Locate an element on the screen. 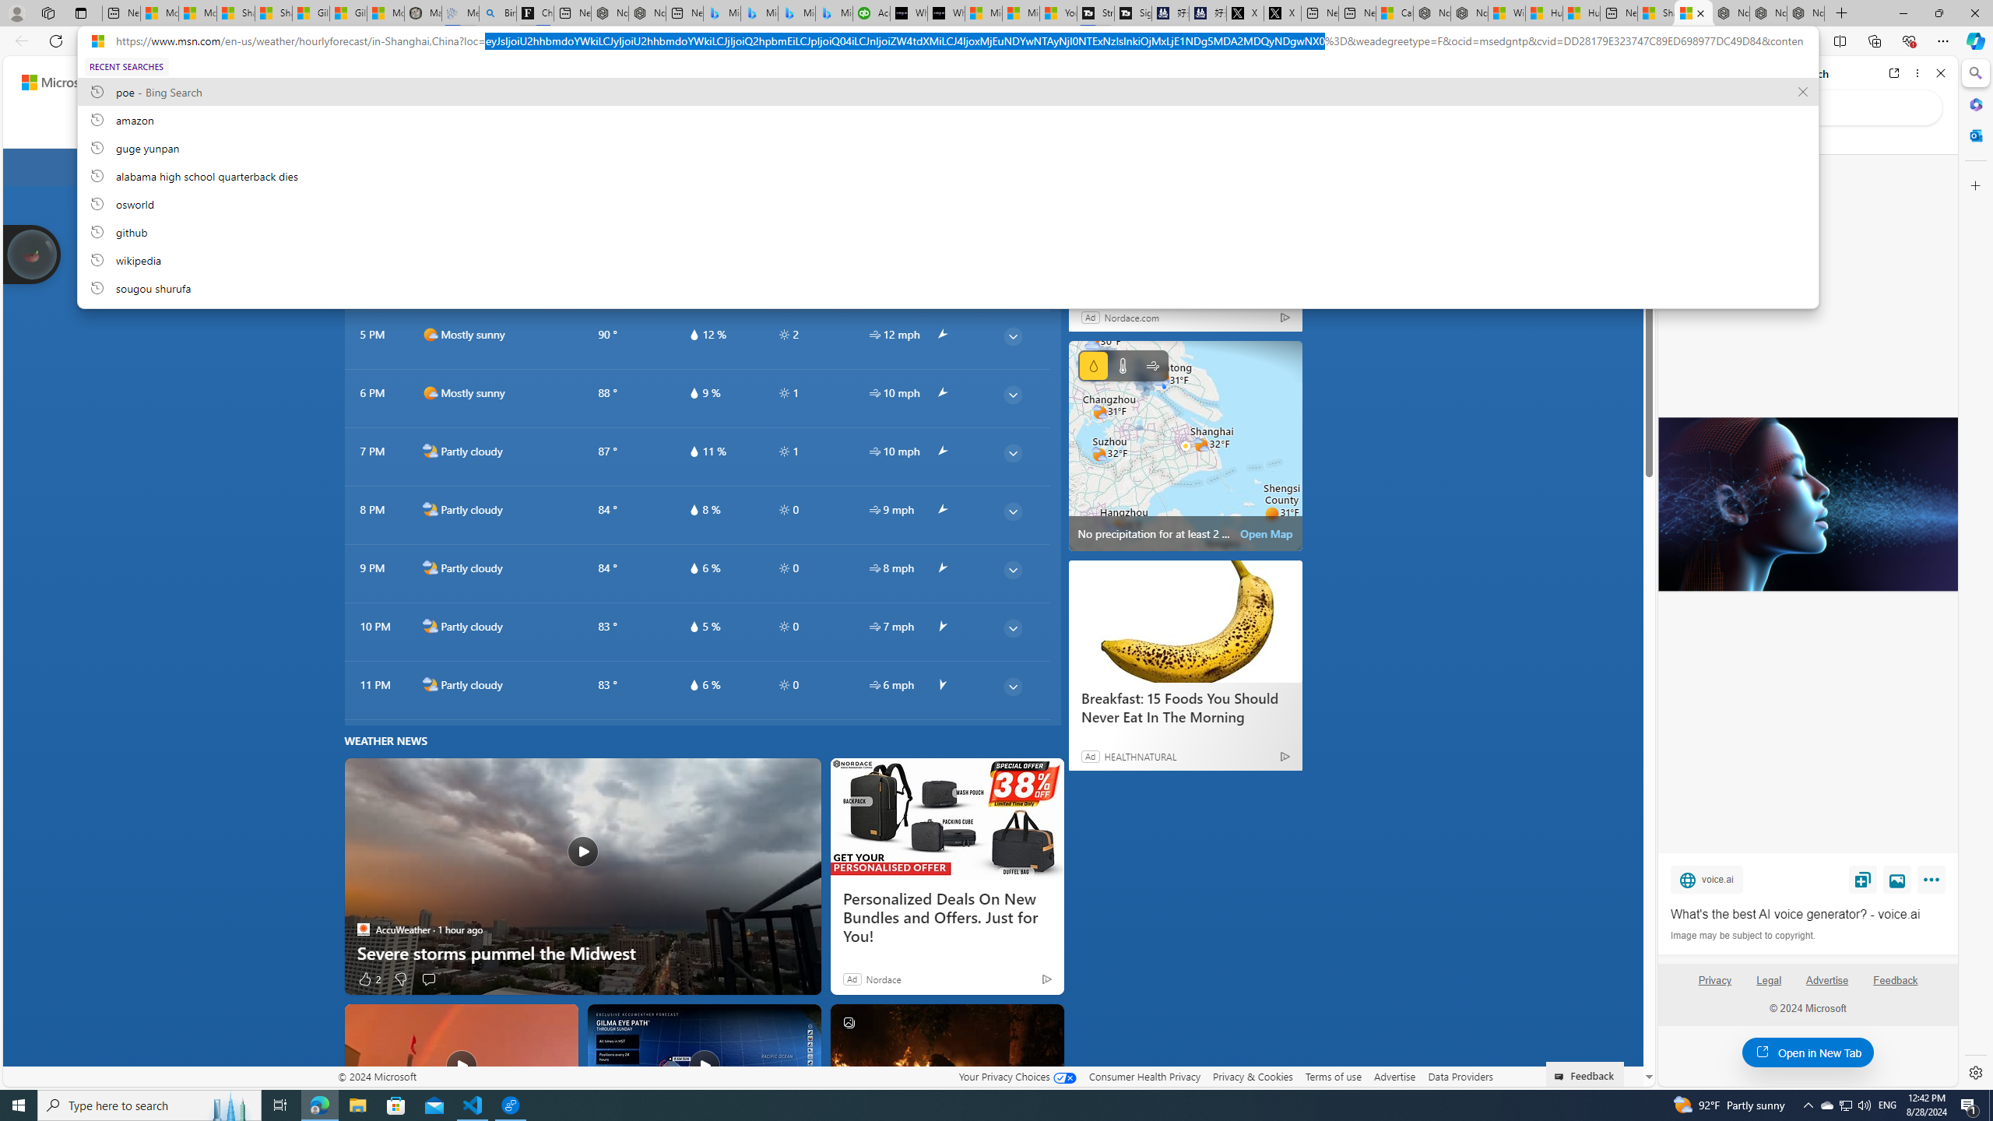 The width and height of the screenshot is (1993, 1121). Huge shark washes ashore at New York City beach | Watch is located at coordinates (1581, 13).